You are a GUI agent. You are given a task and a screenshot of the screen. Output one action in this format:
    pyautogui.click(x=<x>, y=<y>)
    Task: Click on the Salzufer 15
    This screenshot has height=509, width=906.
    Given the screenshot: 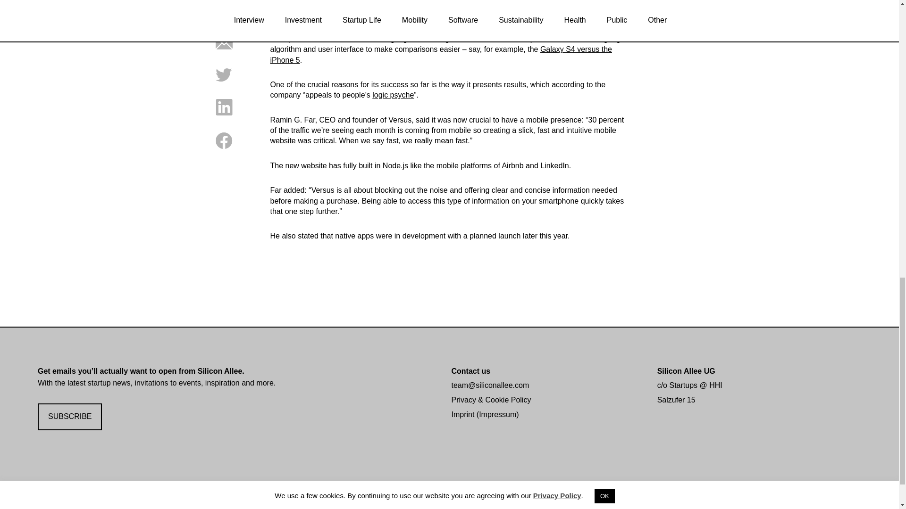 What is the action you would take?
    pyautogui.click(x=677, y=400)
    